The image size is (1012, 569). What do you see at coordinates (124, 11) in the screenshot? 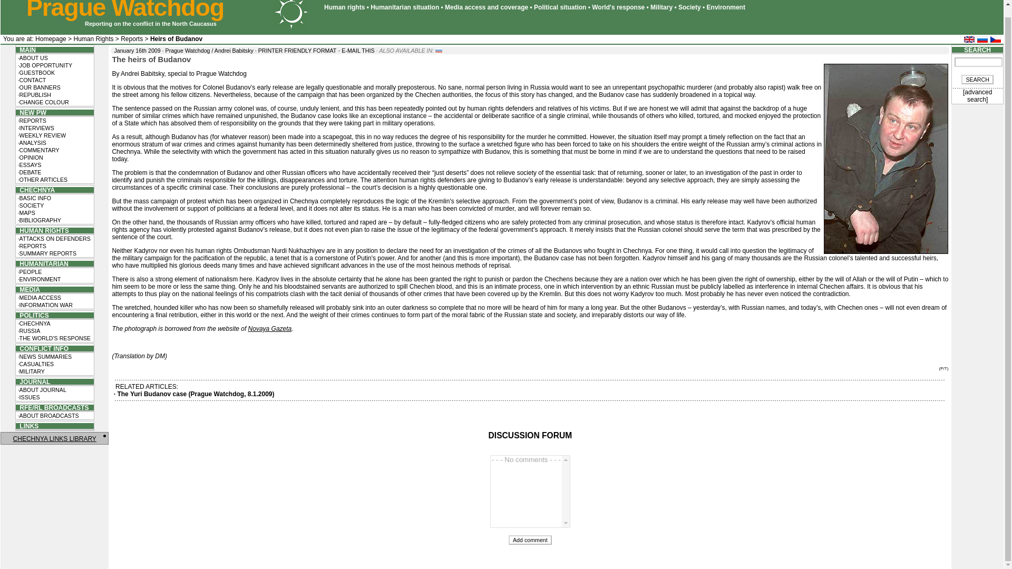
I see `Prague Watchdog` at bounding box center [124, 11].